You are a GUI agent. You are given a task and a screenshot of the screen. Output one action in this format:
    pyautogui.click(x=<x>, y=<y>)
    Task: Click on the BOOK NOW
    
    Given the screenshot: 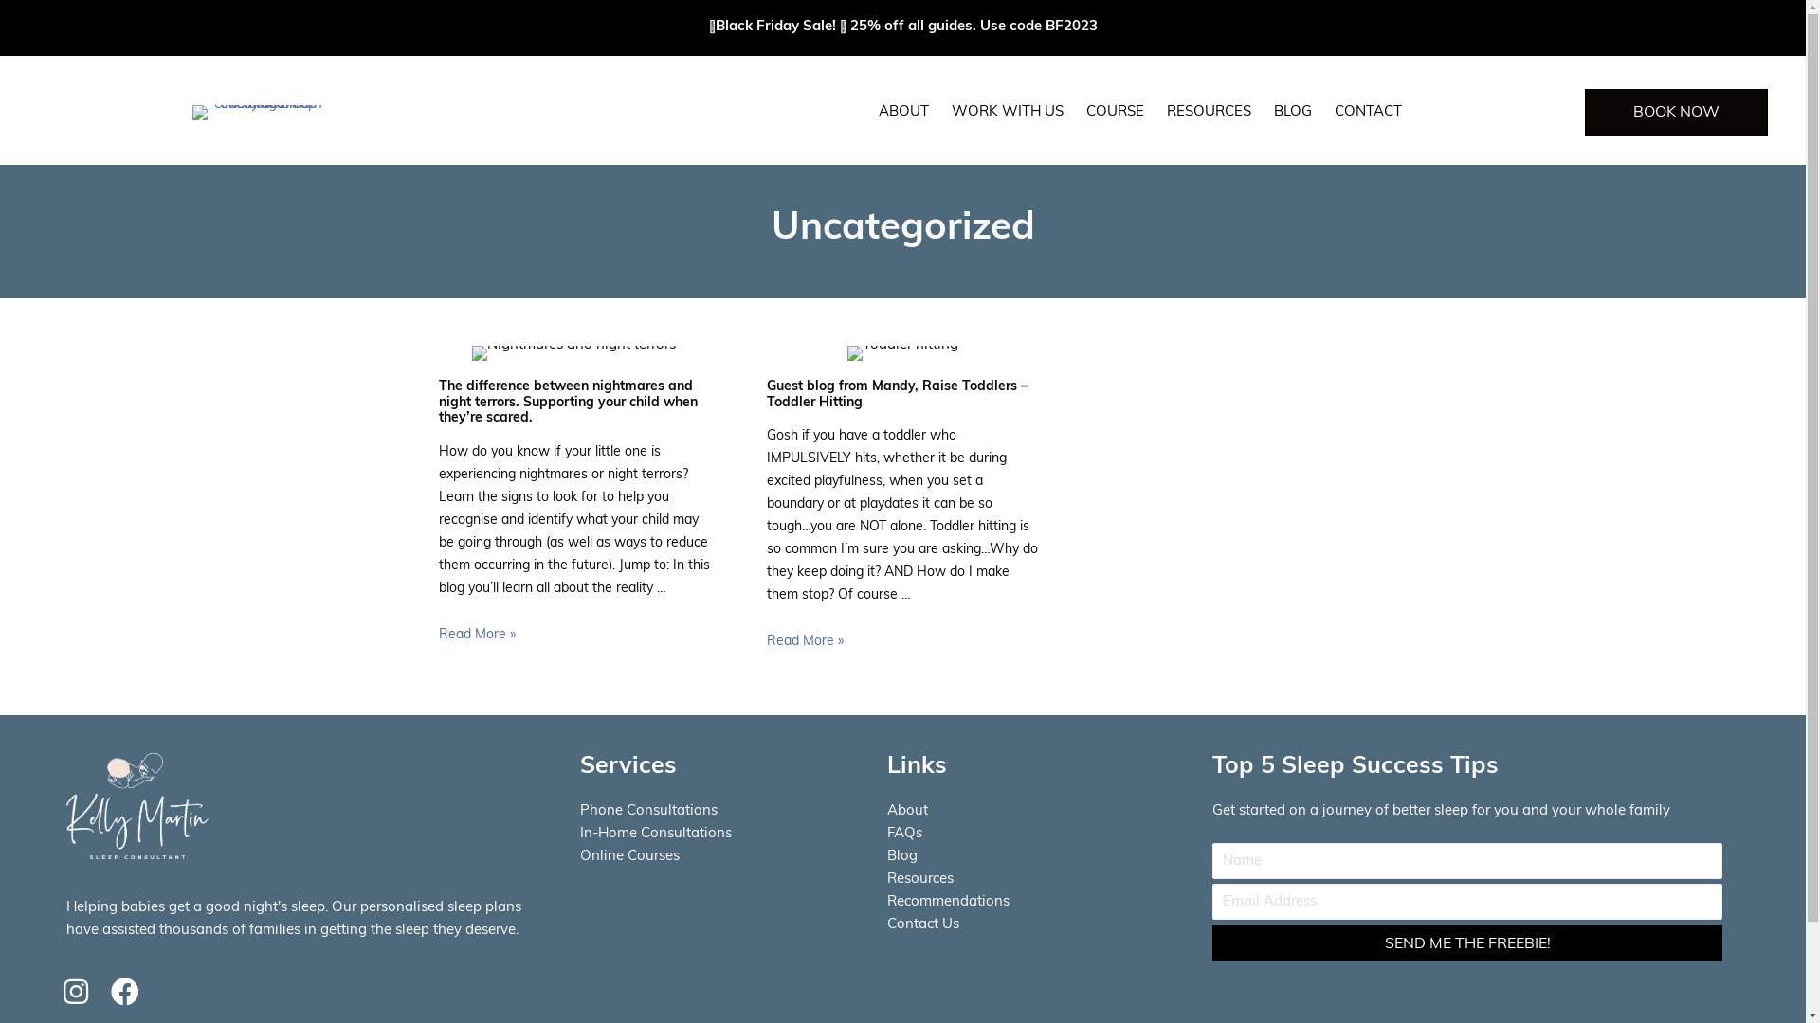 What is the action you would take?
    pyautogui.click(x=1676, y=113)
    